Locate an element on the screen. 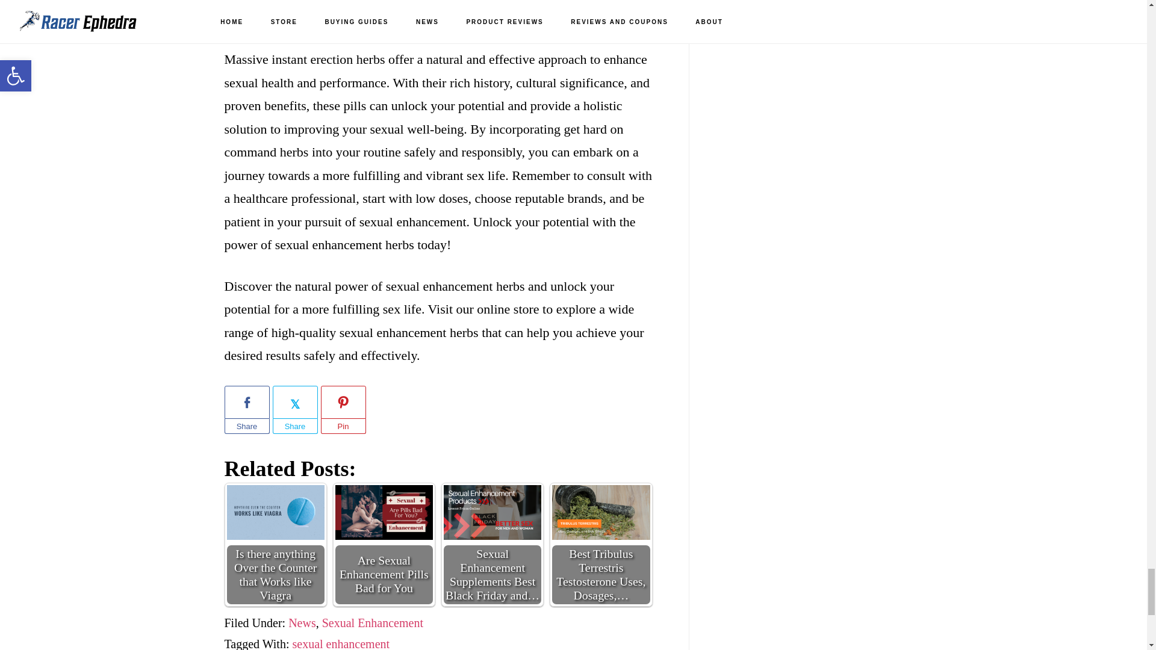 Image resolution: width=1156 pixels, height=650 pixels. Are Sexual Enhancement Pills Bad for You is located at coordinates (384, 512).